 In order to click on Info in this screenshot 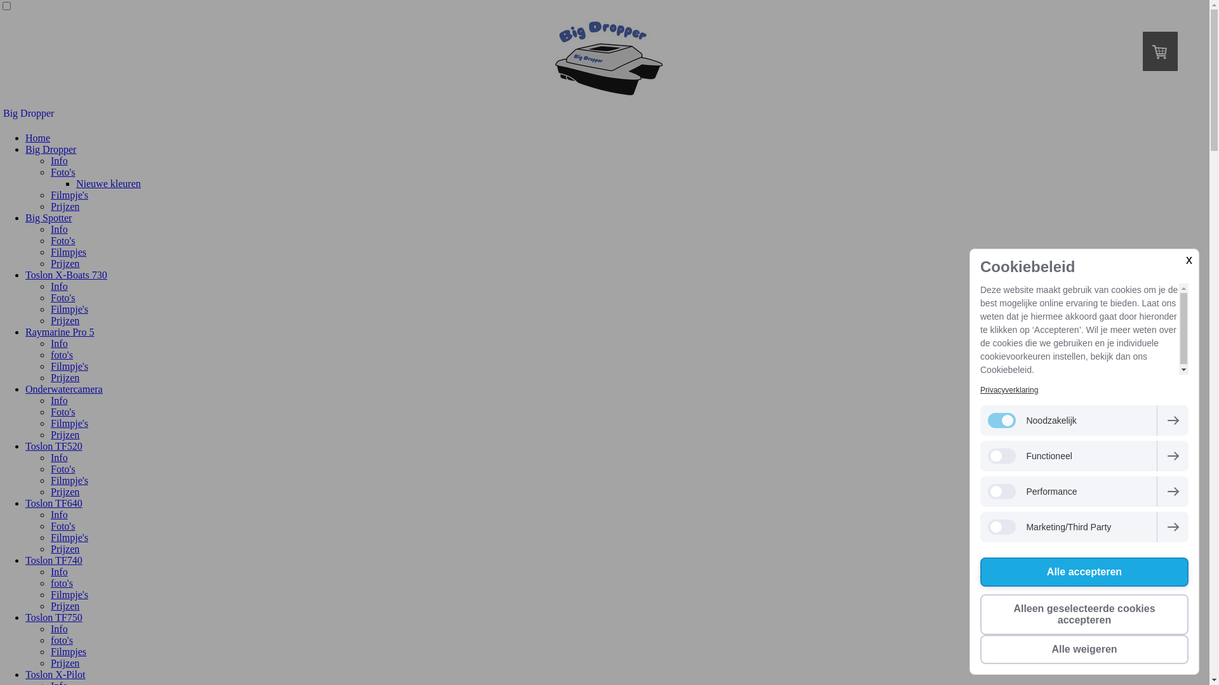, I will do `click(60, 572)`.